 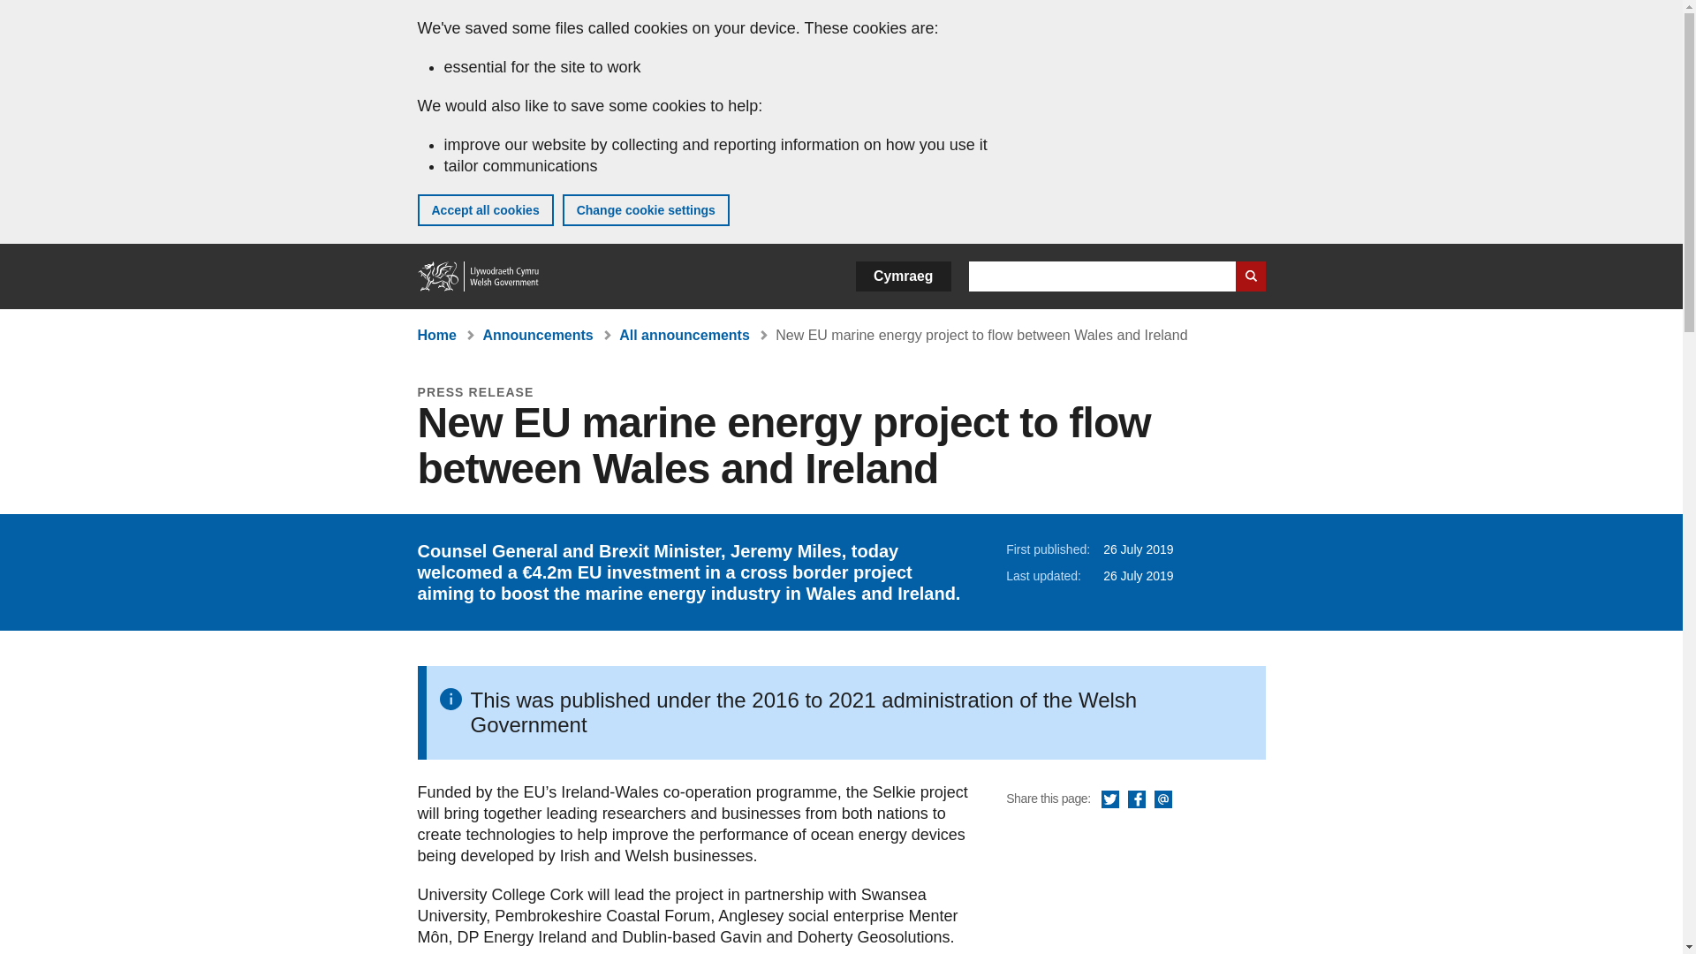 What do you see at coordinates (479, 276) in the screenshot?
I see `Welsh Government` at bounding box center [479, 276].